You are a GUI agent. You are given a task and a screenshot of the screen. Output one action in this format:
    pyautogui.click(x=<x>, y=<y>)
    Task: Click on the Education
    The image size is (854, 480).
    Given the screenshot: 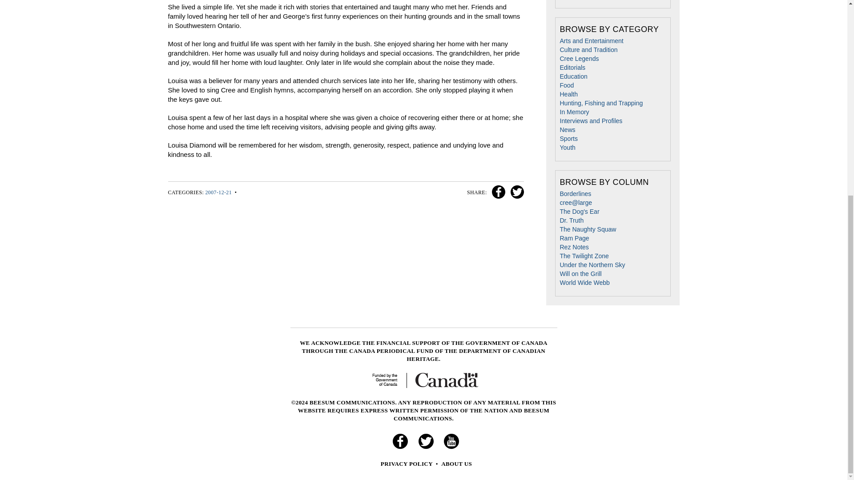 What is the action you would take?
    pyautogui.click(x=573, y=76)
    